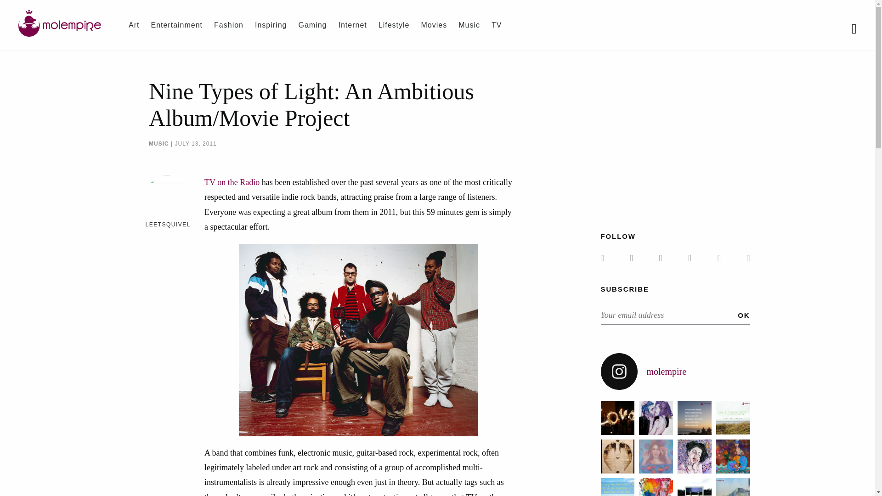  Describe the element at coordinates (229, 25) in the screenshot. I see `Fashion` at that location.